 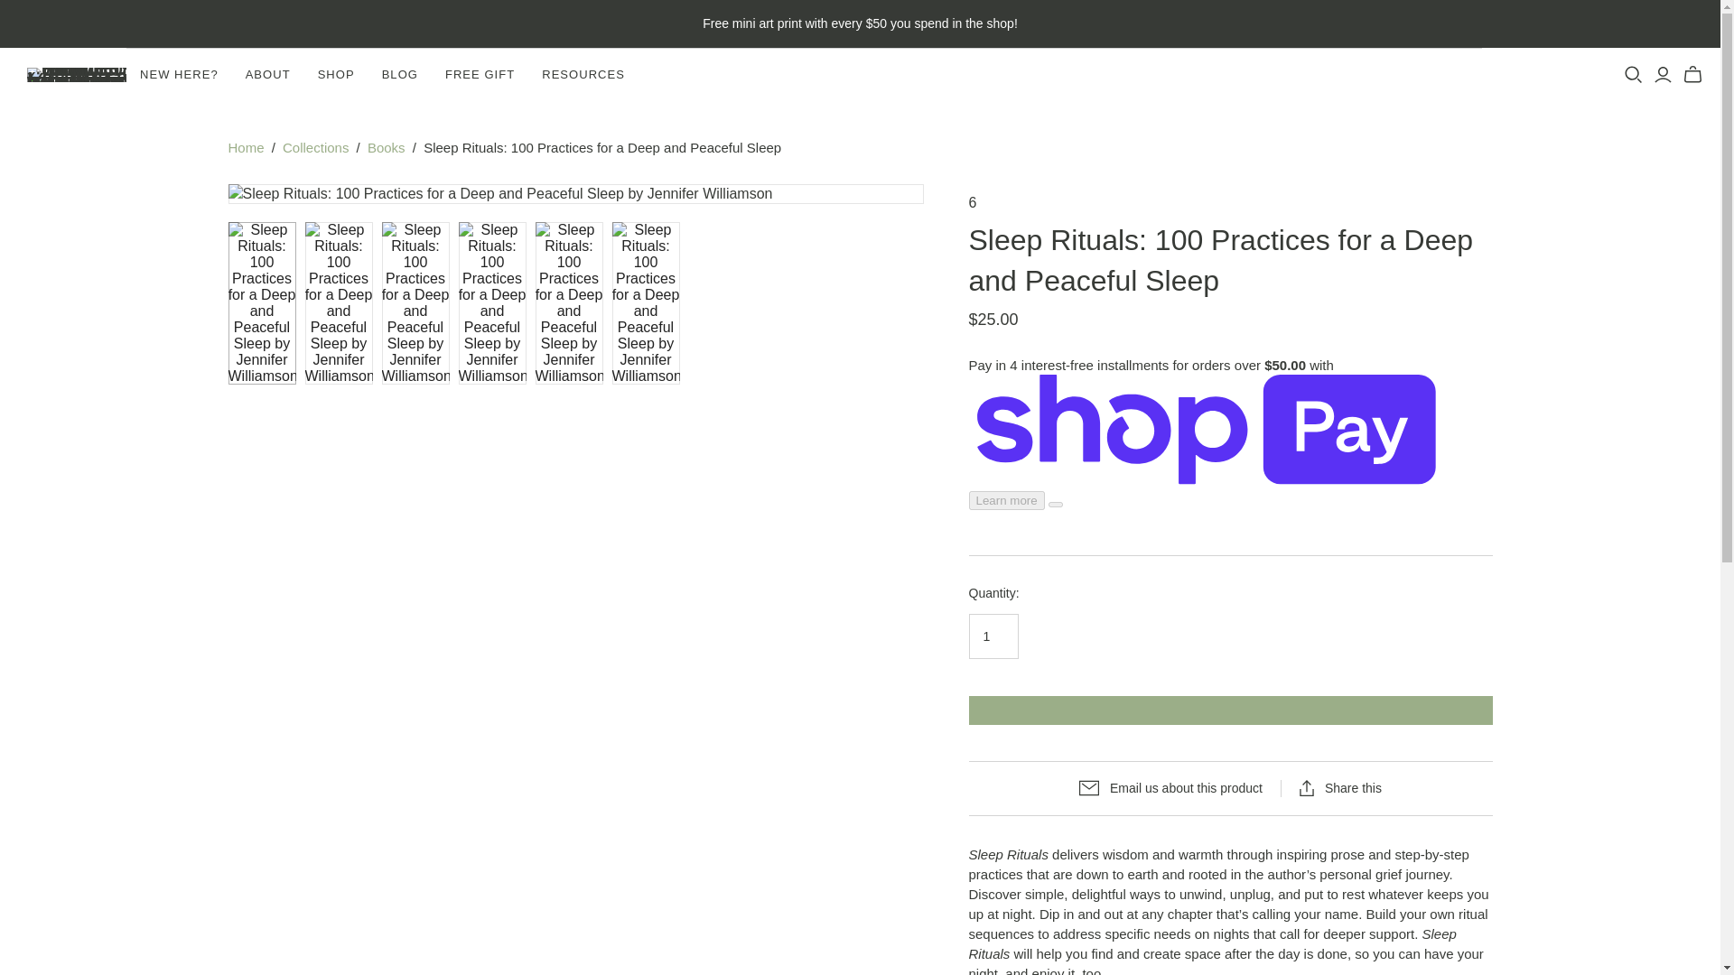 I want to click on ABOUT, so click(x=268, y=74).